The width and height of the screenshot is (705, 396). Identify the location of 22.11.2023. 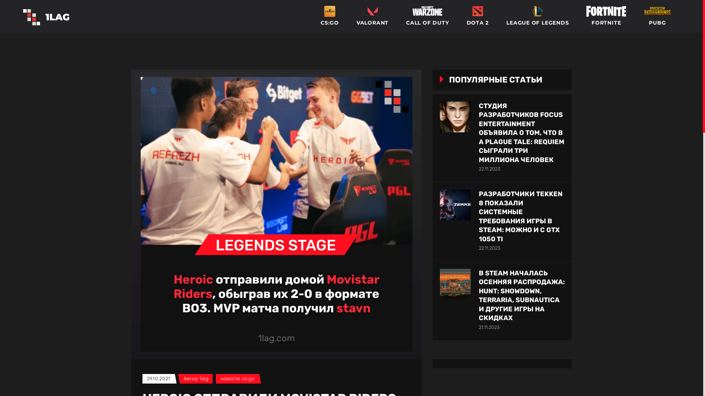
(489, 169).